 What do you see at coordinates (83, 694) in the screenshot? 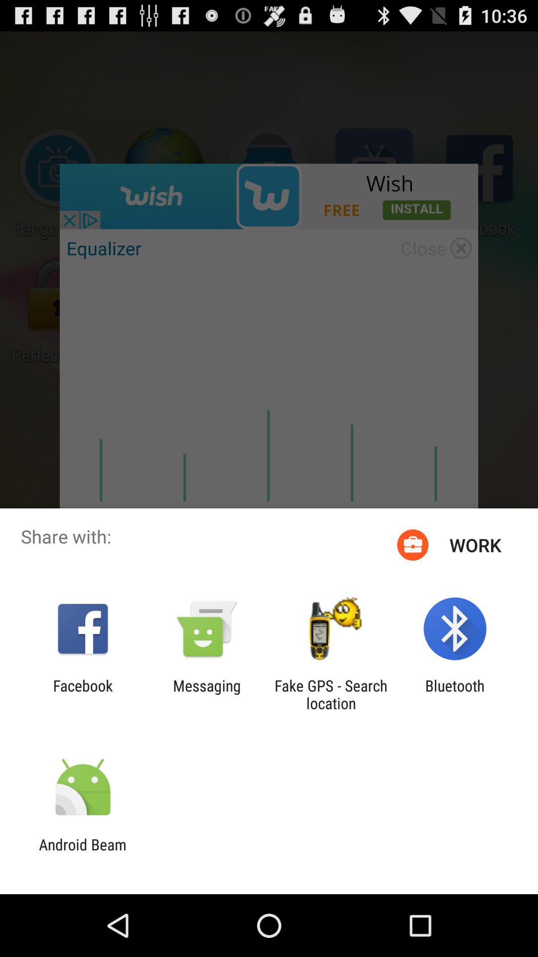
I see `turn off app next to the messaging item` at bounding box center [83, 694].